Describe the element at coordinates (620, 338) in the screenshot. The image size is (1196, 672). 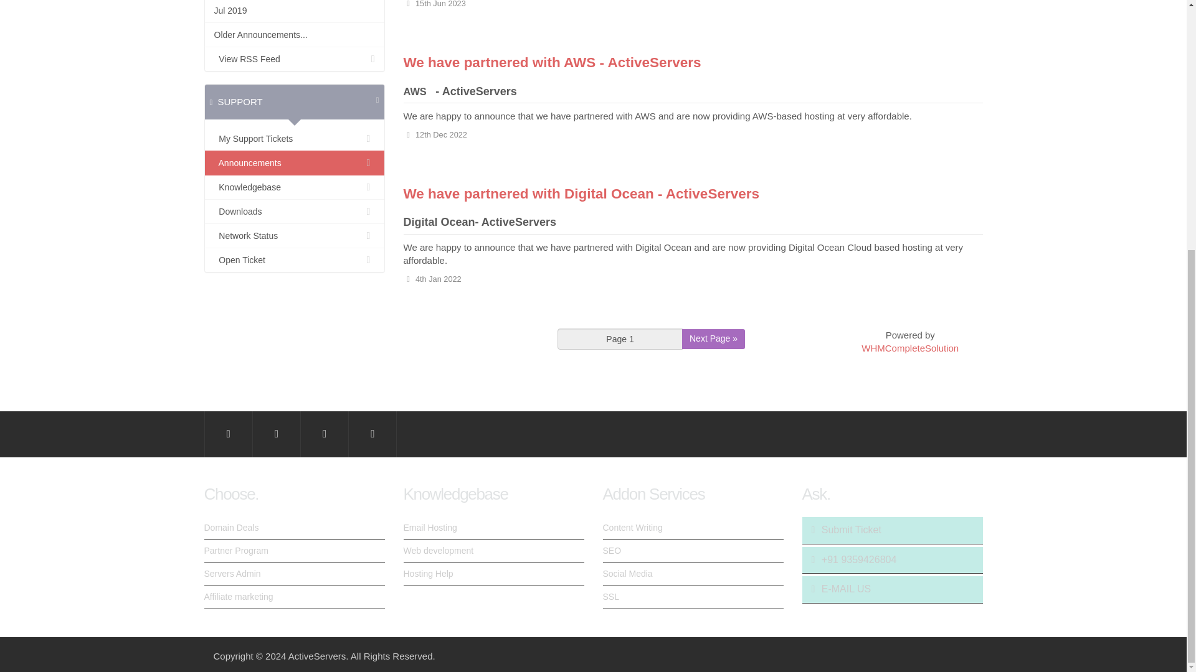
I see `Page 1` at that location.